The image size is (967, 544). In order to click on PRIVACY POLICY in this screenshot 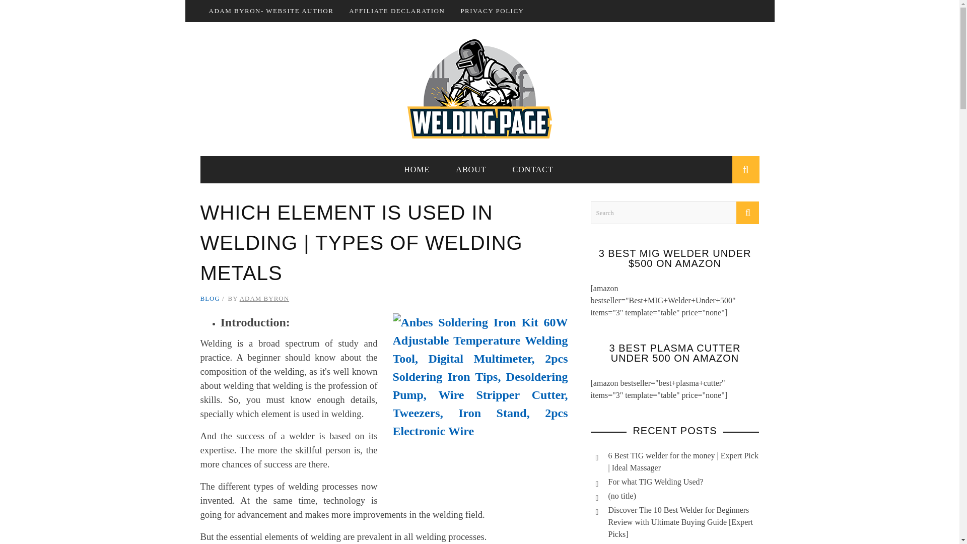, I will do `click(492, 11)`.